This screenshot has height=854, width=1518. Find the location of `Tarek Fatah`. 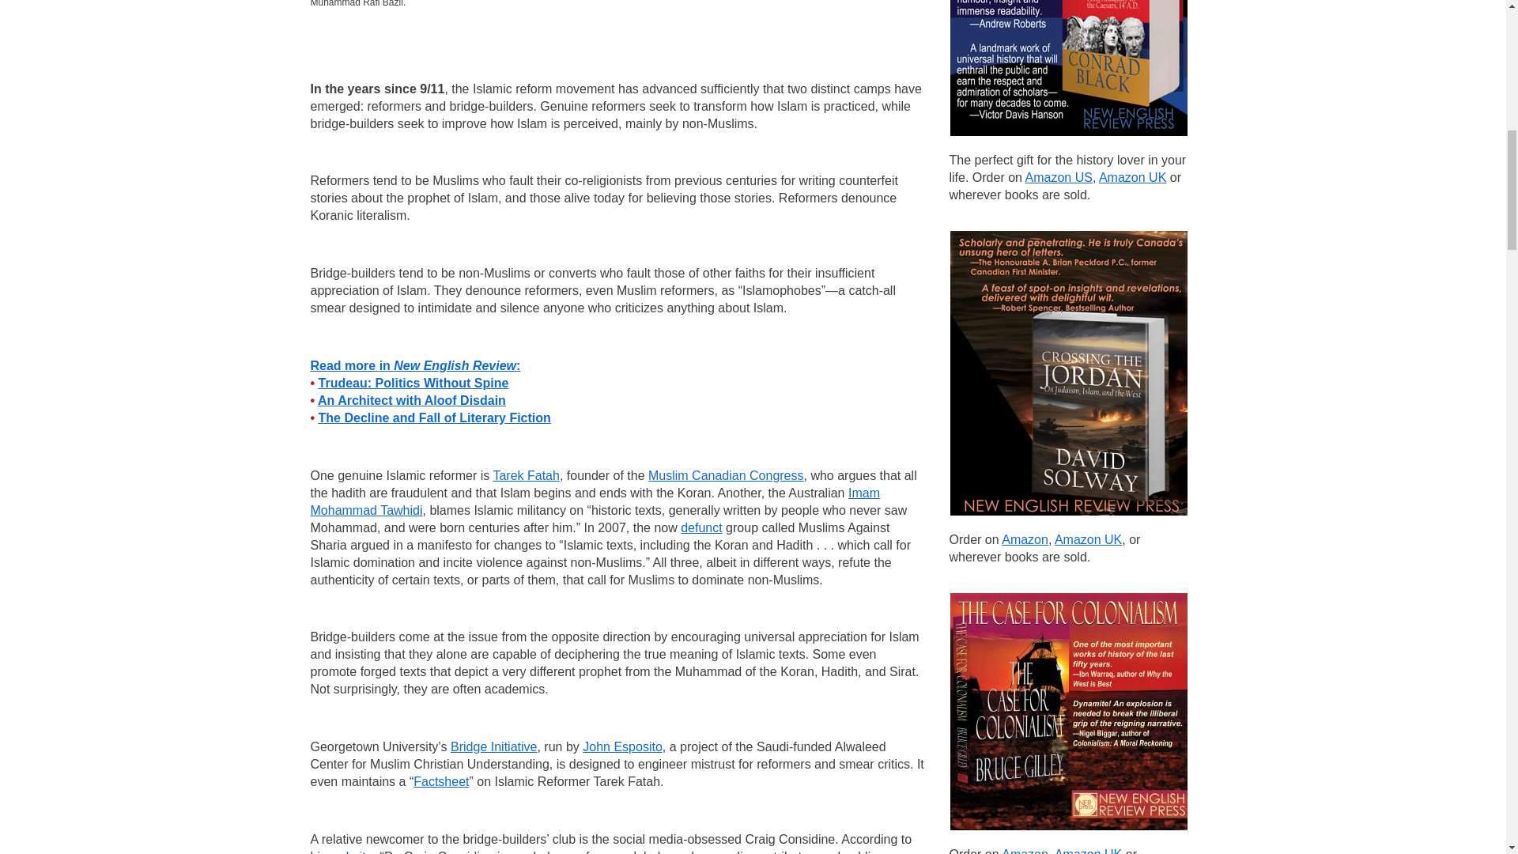

Tarek Fatah is located at coordinates (525, 475).